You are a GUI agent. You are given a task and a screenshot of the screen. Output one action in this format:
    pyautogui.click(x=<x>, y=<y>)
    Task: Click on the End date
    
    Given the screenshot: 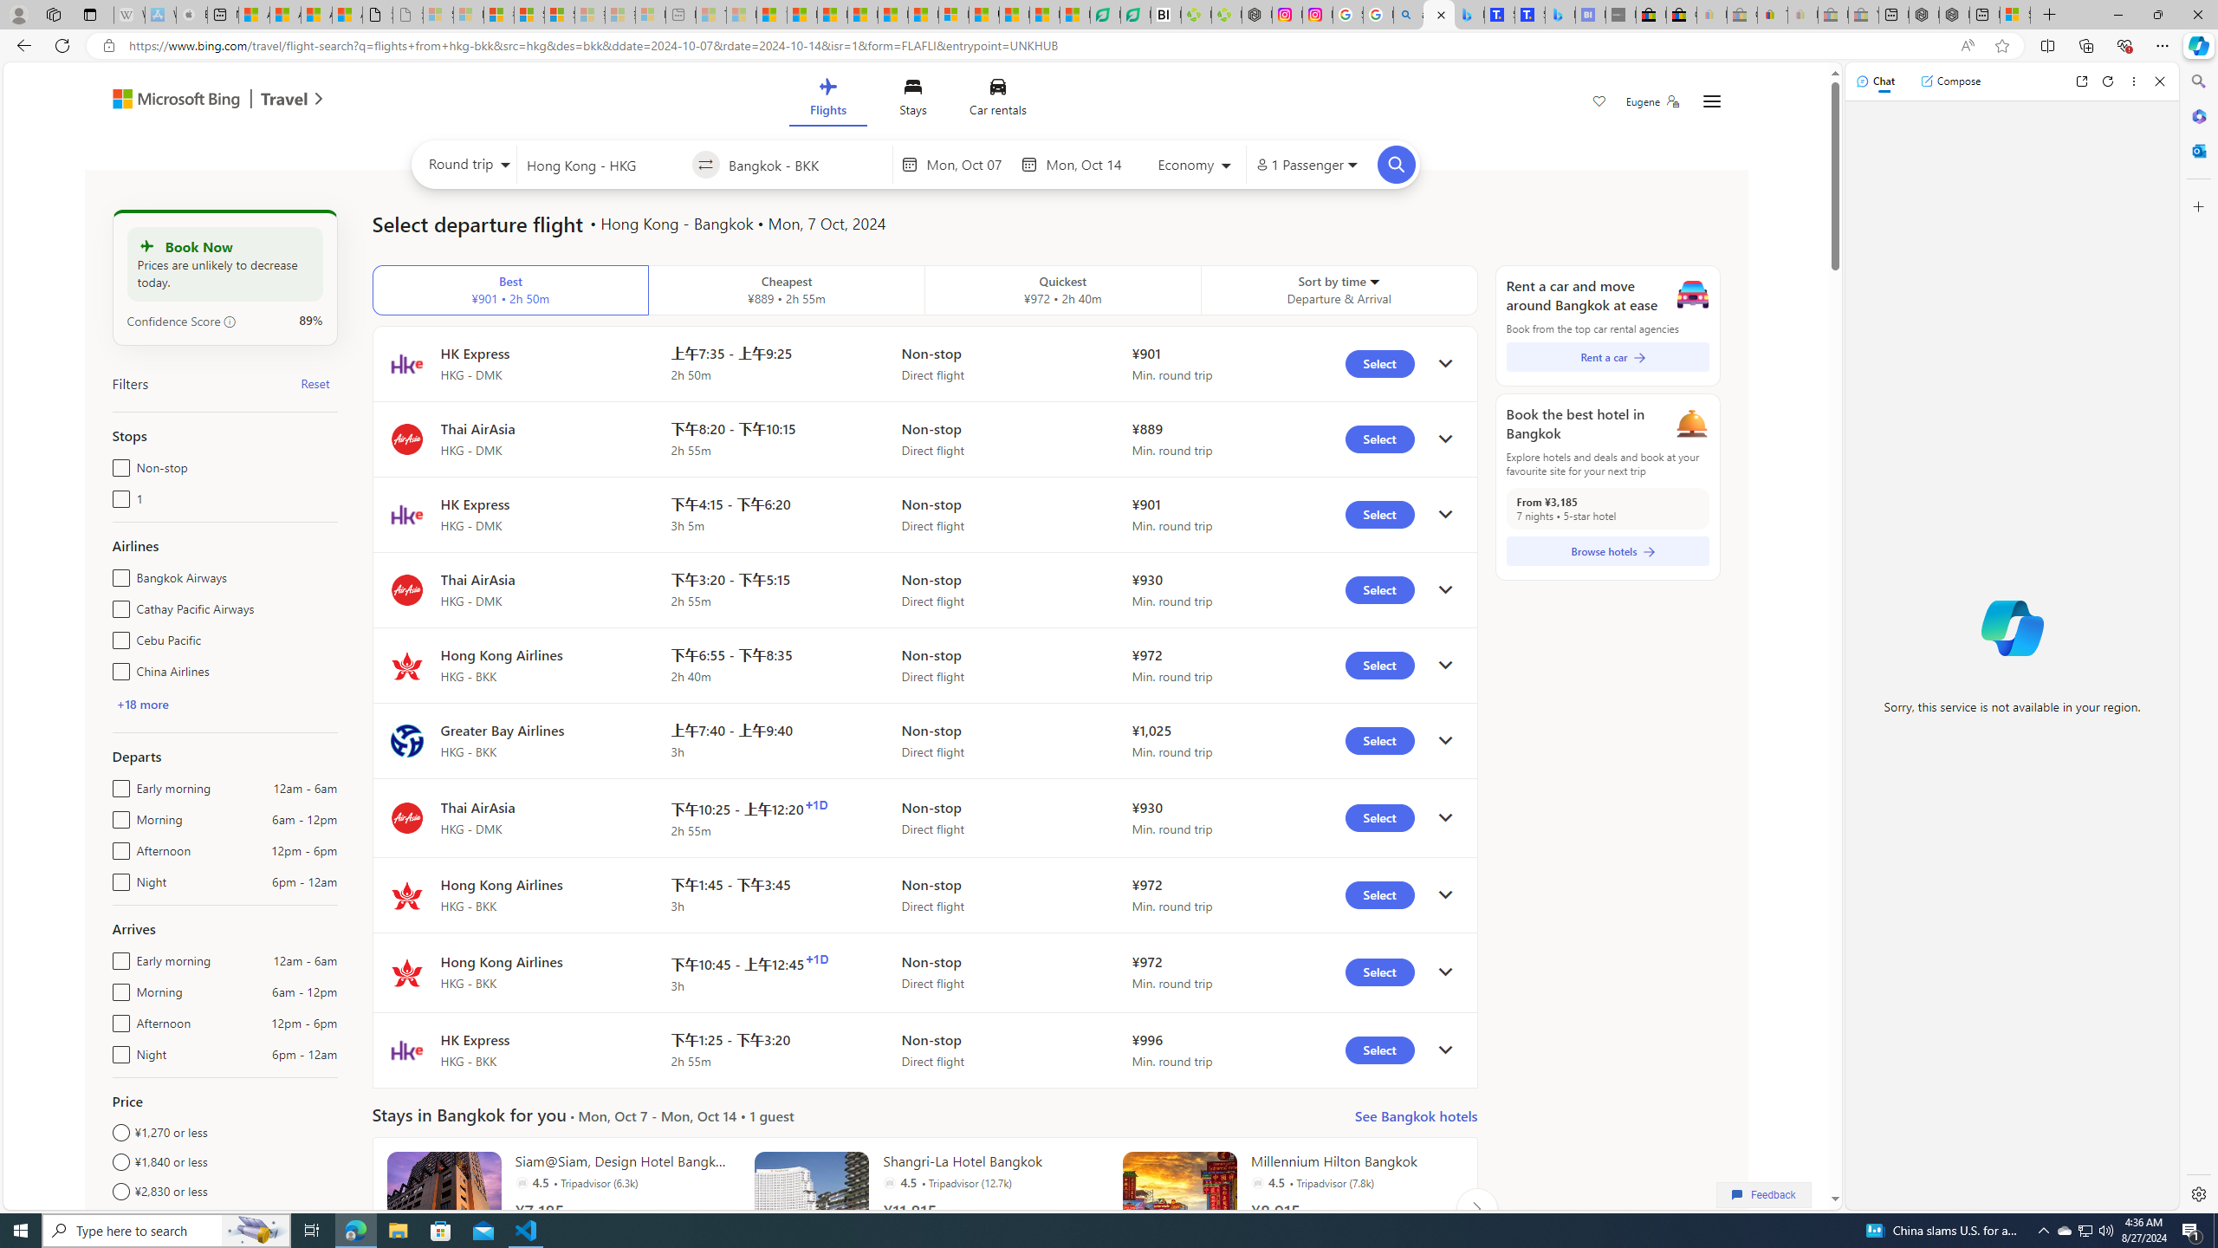 What is the action you would take?
    pyautogui.click(x=1087, y=165)
    